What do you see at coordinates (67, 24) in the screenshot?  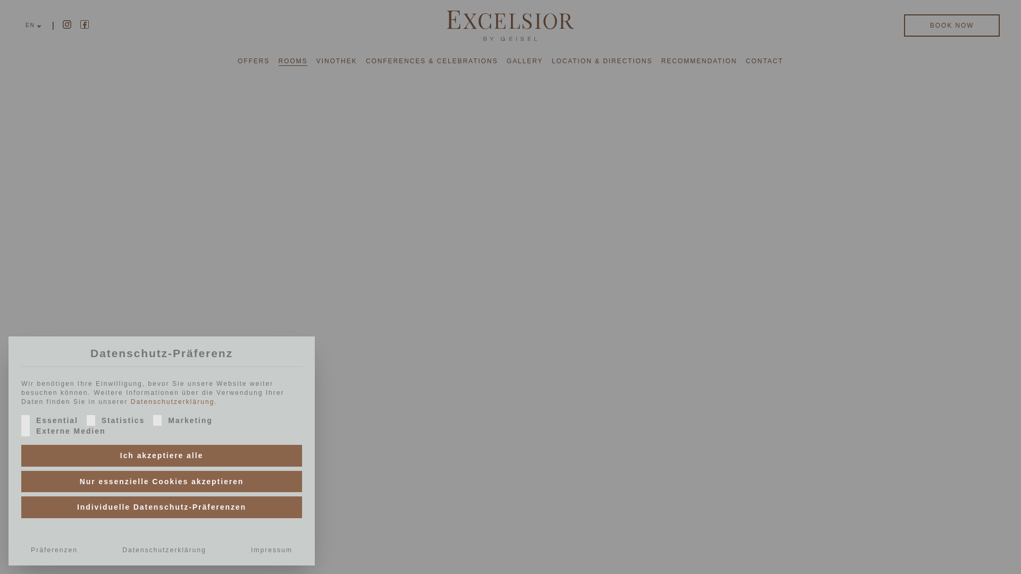 I see `Instagram` at bounding box center [67, 24].